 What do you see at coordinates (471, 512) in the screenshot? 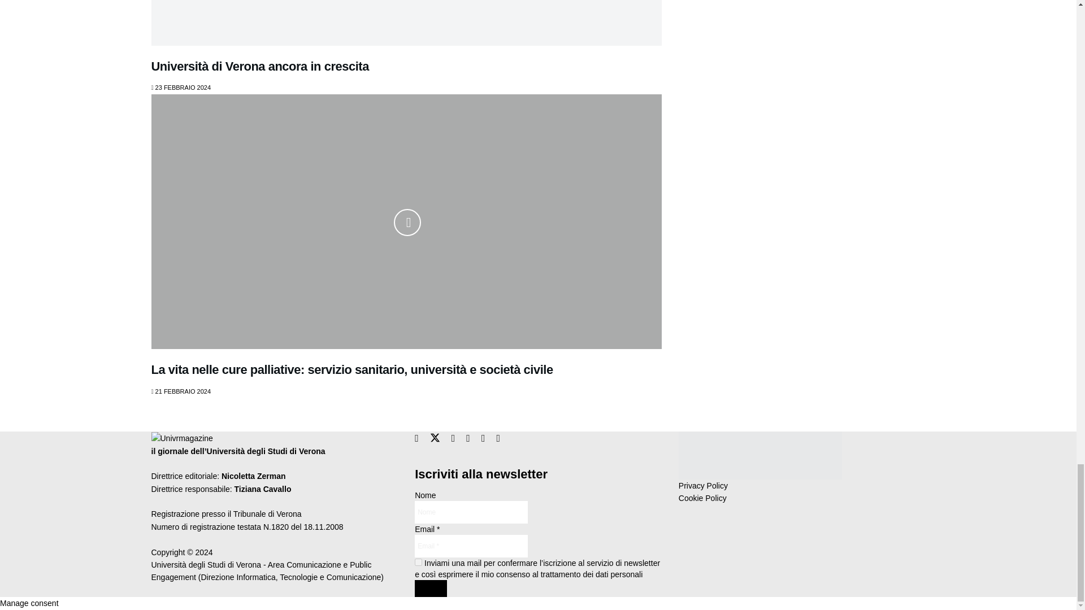
I see `Nome` at bounding box center [471, 512].